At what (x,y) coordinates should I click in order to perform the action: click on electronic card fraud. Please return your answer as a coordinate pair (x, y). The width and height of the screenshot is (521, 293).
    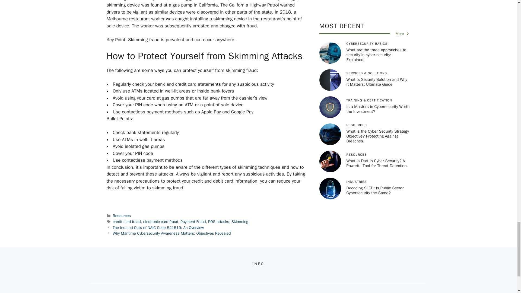
    Looking at the image, I should click on (160, 221).